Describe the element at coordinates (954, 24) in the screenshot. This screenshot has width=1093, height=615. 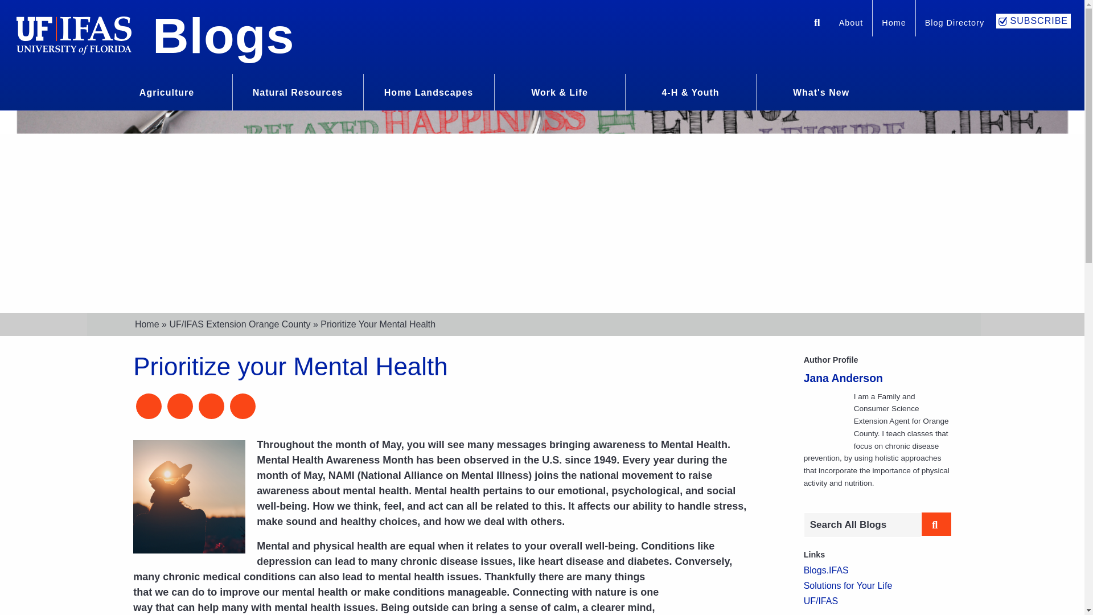
I see `Blog Directory` at that location.